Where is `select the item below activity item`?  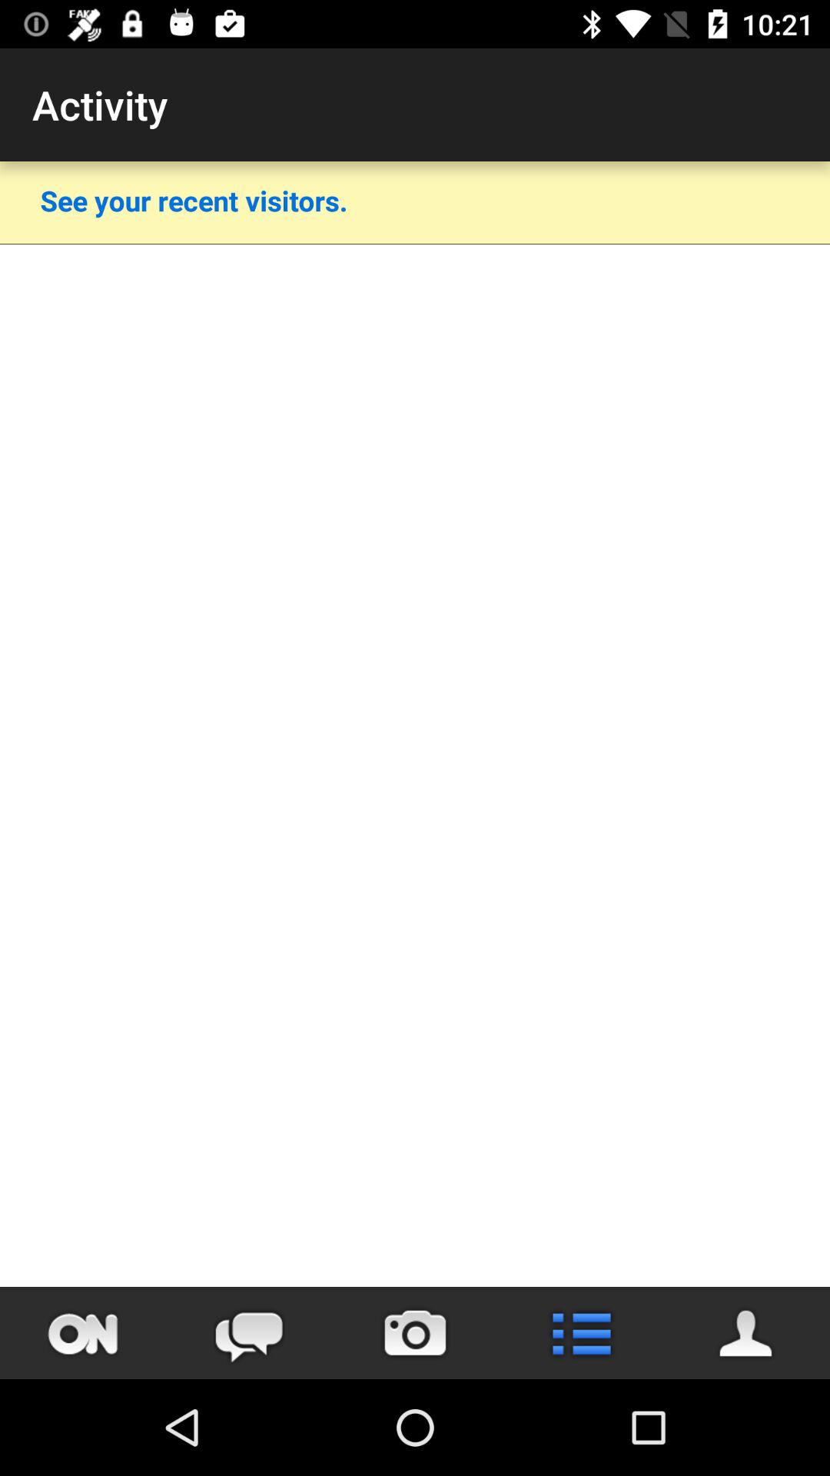
select the item below activity item is located at coordinates (194, 200).